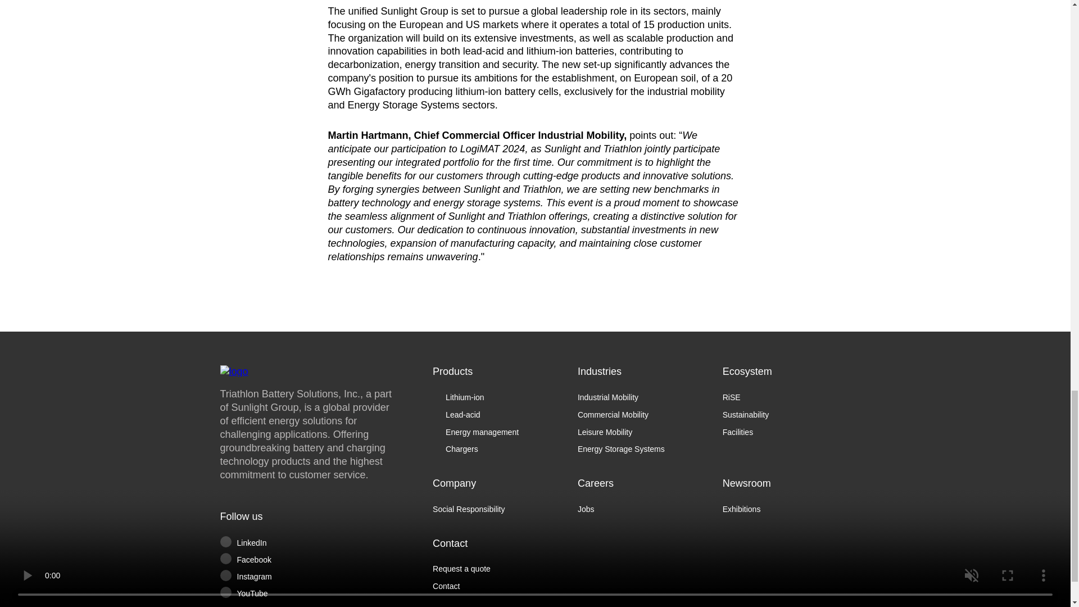 The image size is (1079, 607). What do you see at coordinates (301, 560) in the screenshot?
I see `Facebook` at bounding box center [301, 560].